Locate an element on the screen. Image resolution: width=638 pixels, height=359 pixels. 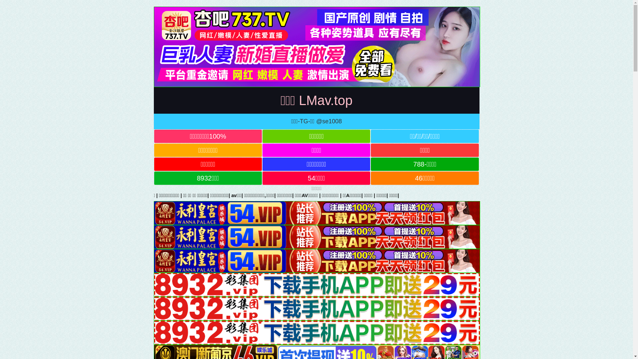
| is located at coordinates (565, 195).